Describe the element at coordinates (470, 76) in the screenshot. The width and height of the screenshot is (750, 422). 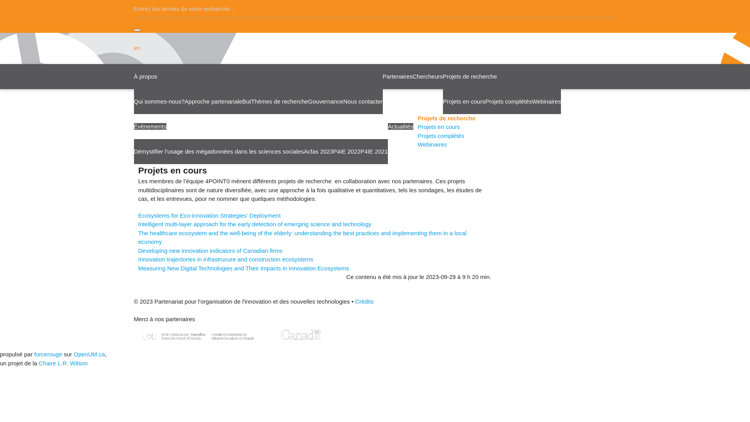
I see `Projets de recherche` at that location.